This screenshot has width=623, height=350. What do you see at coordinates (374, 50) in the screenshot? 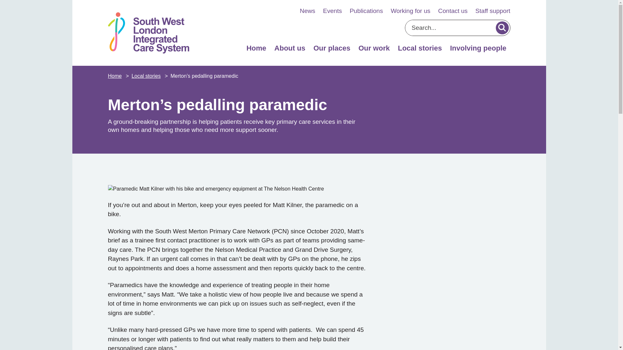
I see `Our work` at bounding box center [374, 50].